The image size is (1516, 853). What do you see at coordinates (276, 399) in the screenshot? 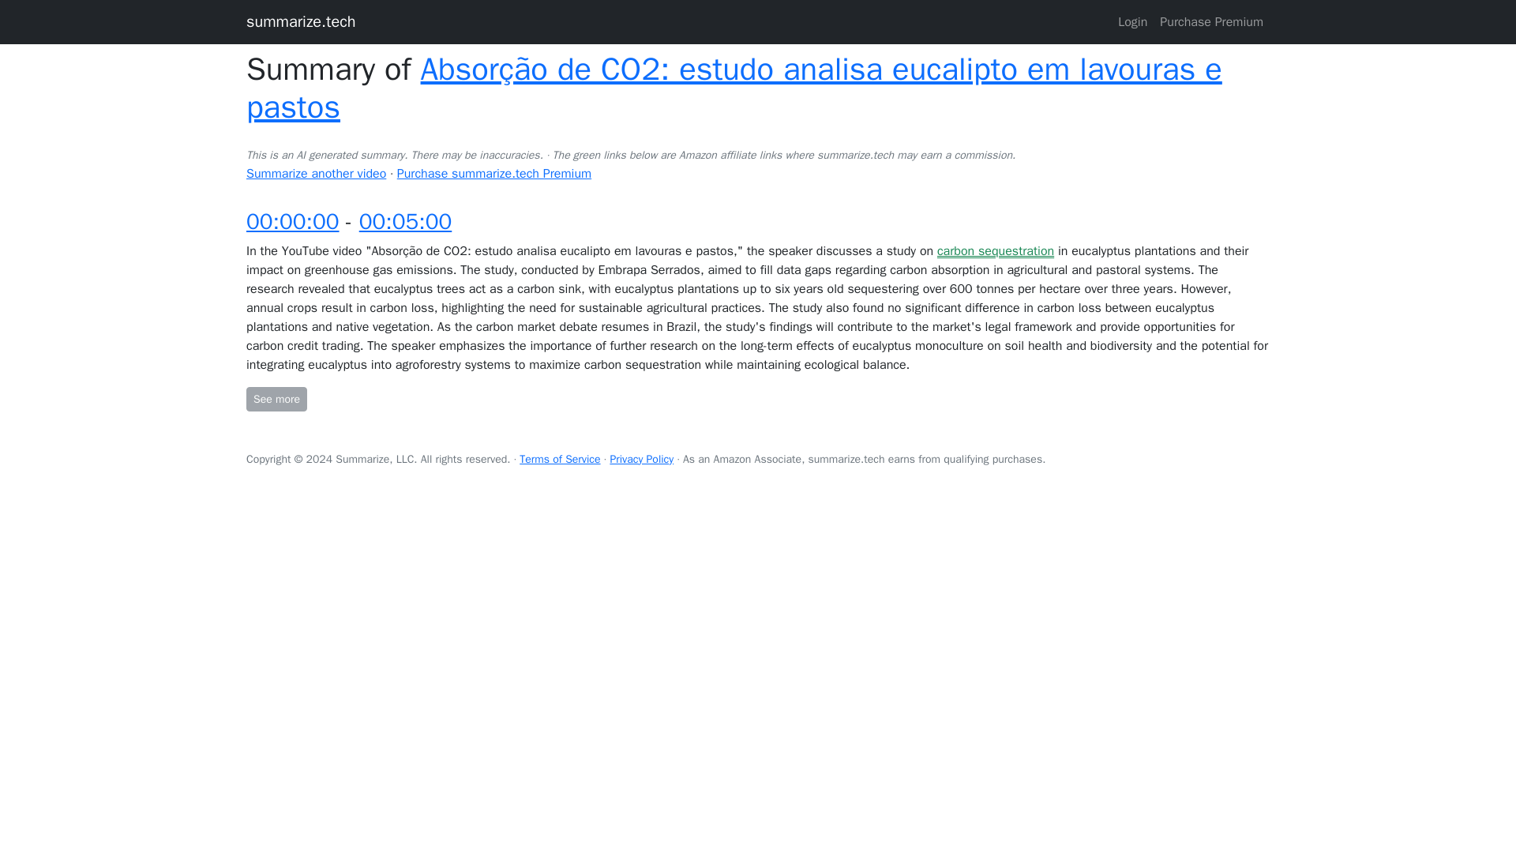
I see `See more` at bounding box center [276, 399].